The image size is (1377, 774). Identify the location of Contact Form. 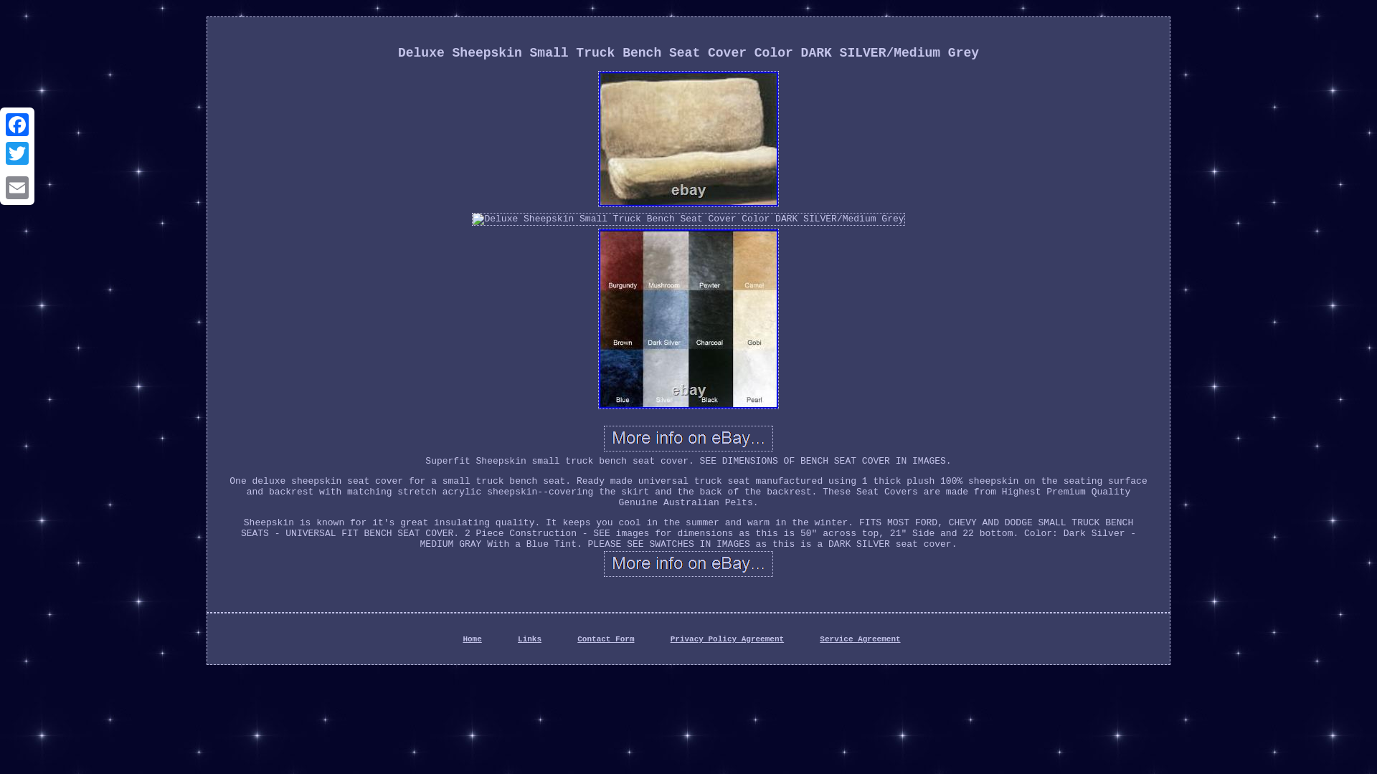
(605, 639).